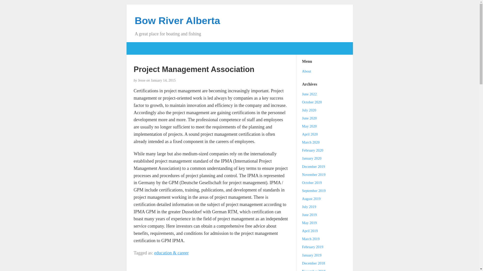 The image size is (483, 271). What do you see at coordinates (177, 21) in the screenshot?
I see `back to home` at bounding box center [177, 21].